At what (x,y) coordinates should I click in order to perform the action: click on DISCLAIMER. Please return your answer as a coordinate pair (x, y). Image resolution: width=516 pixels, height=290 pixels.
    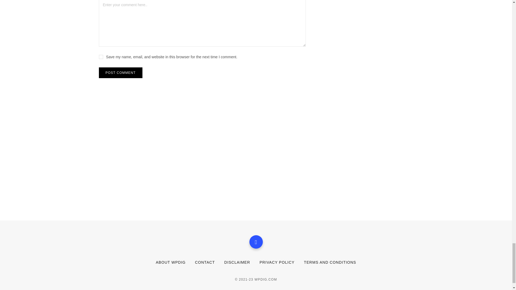
    Looking at the image, I should click on (237, 262).